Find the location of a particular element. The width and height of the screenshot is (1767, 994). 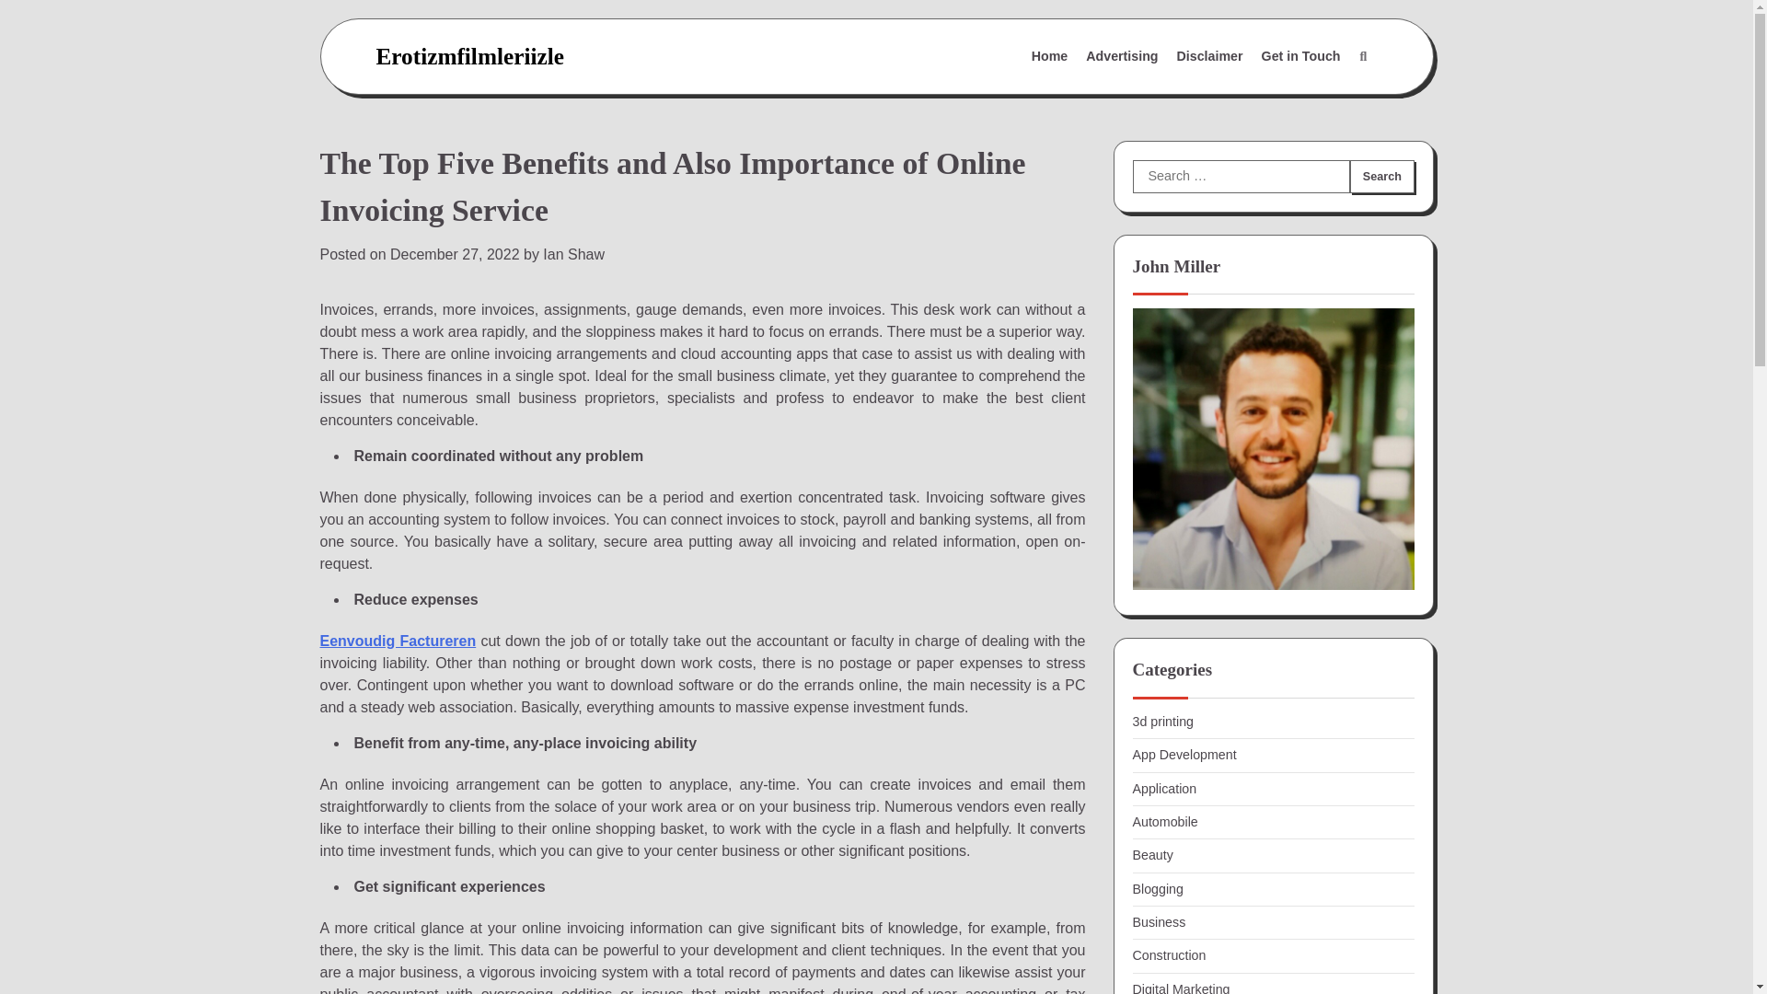

Ian Shaw is located at coordinates (572, 254).